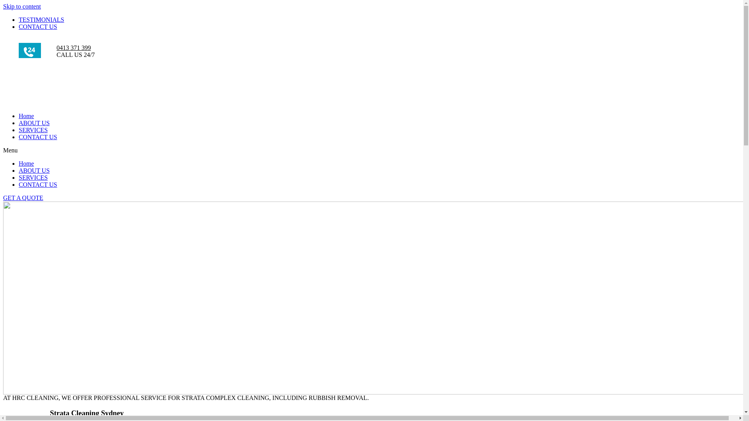  Describe the element at coordinates (27, 164) in the screenshot. I see `Home` at that location.